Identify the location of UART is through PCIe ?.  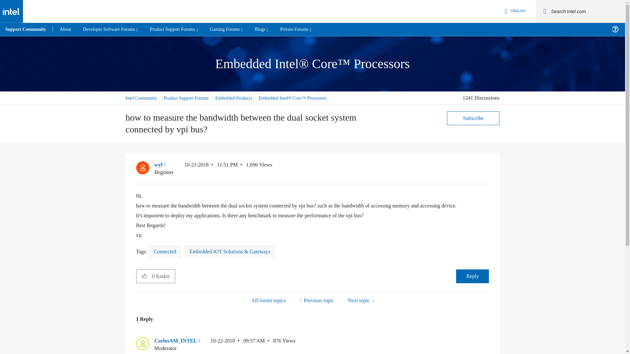
(316, 300).